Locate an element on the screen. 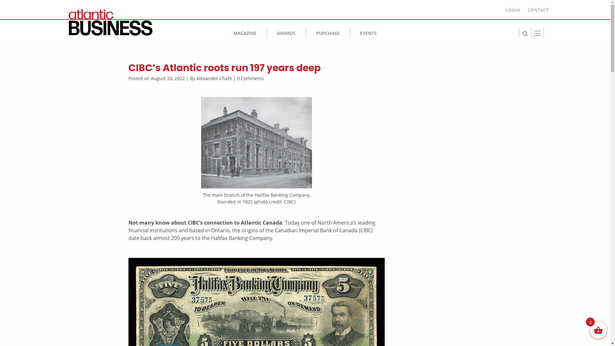 The image size is (615, 346). LOGIN is located at coordinates (512, 10).